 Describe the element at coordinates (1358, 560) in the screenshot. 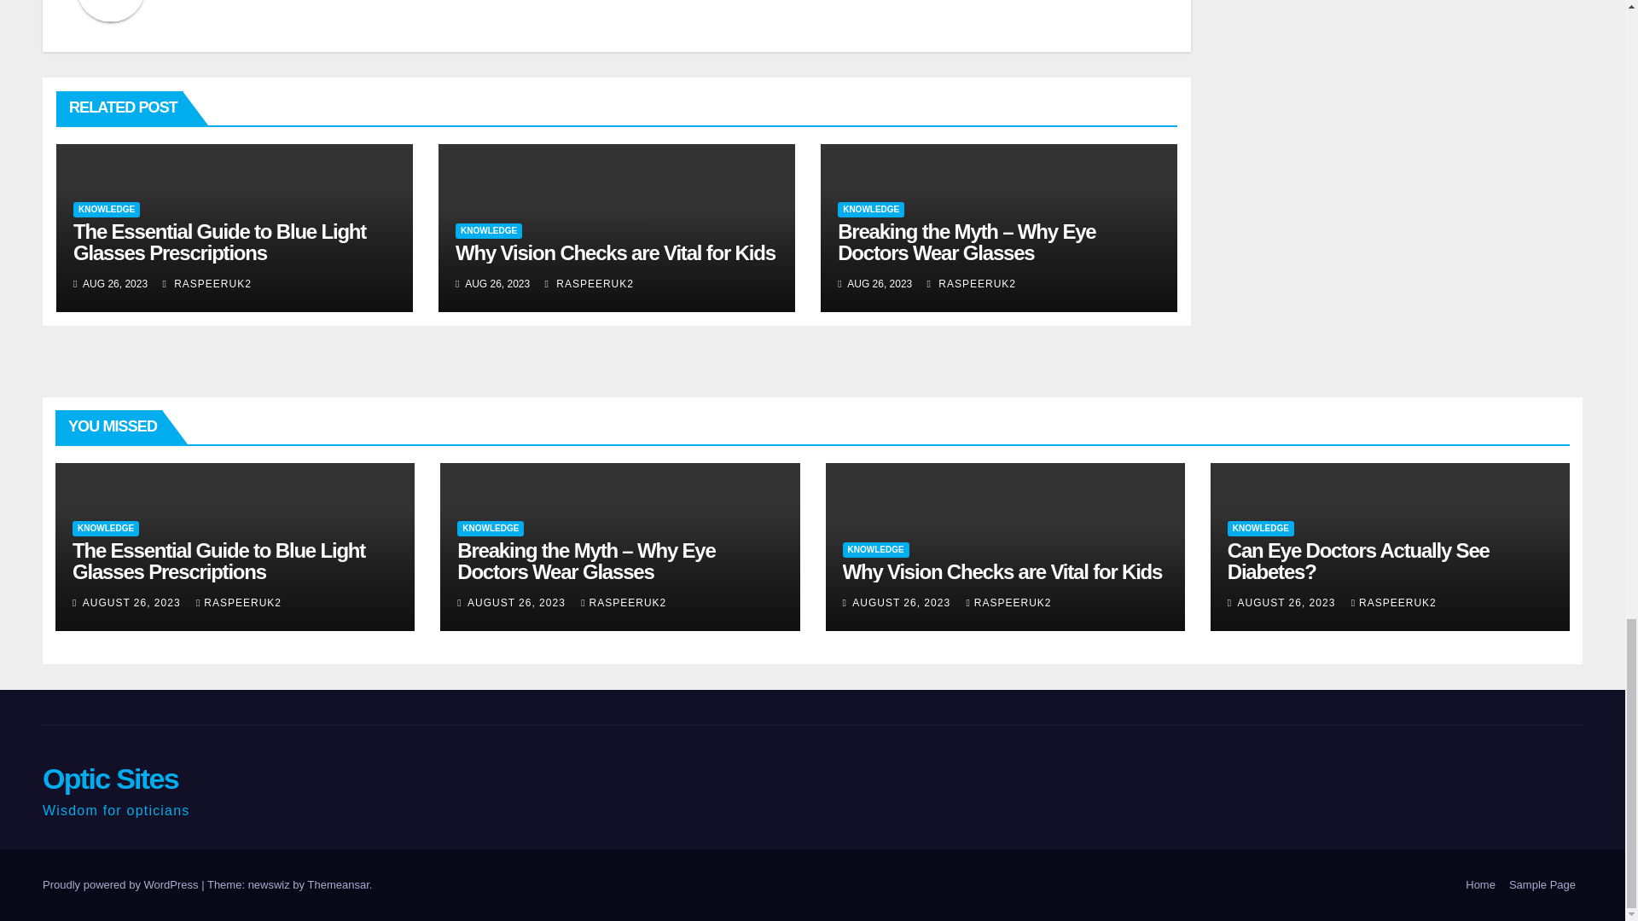

I see `Permalink to: Can Eye Doctors Actually See Diabetes?` at that location.